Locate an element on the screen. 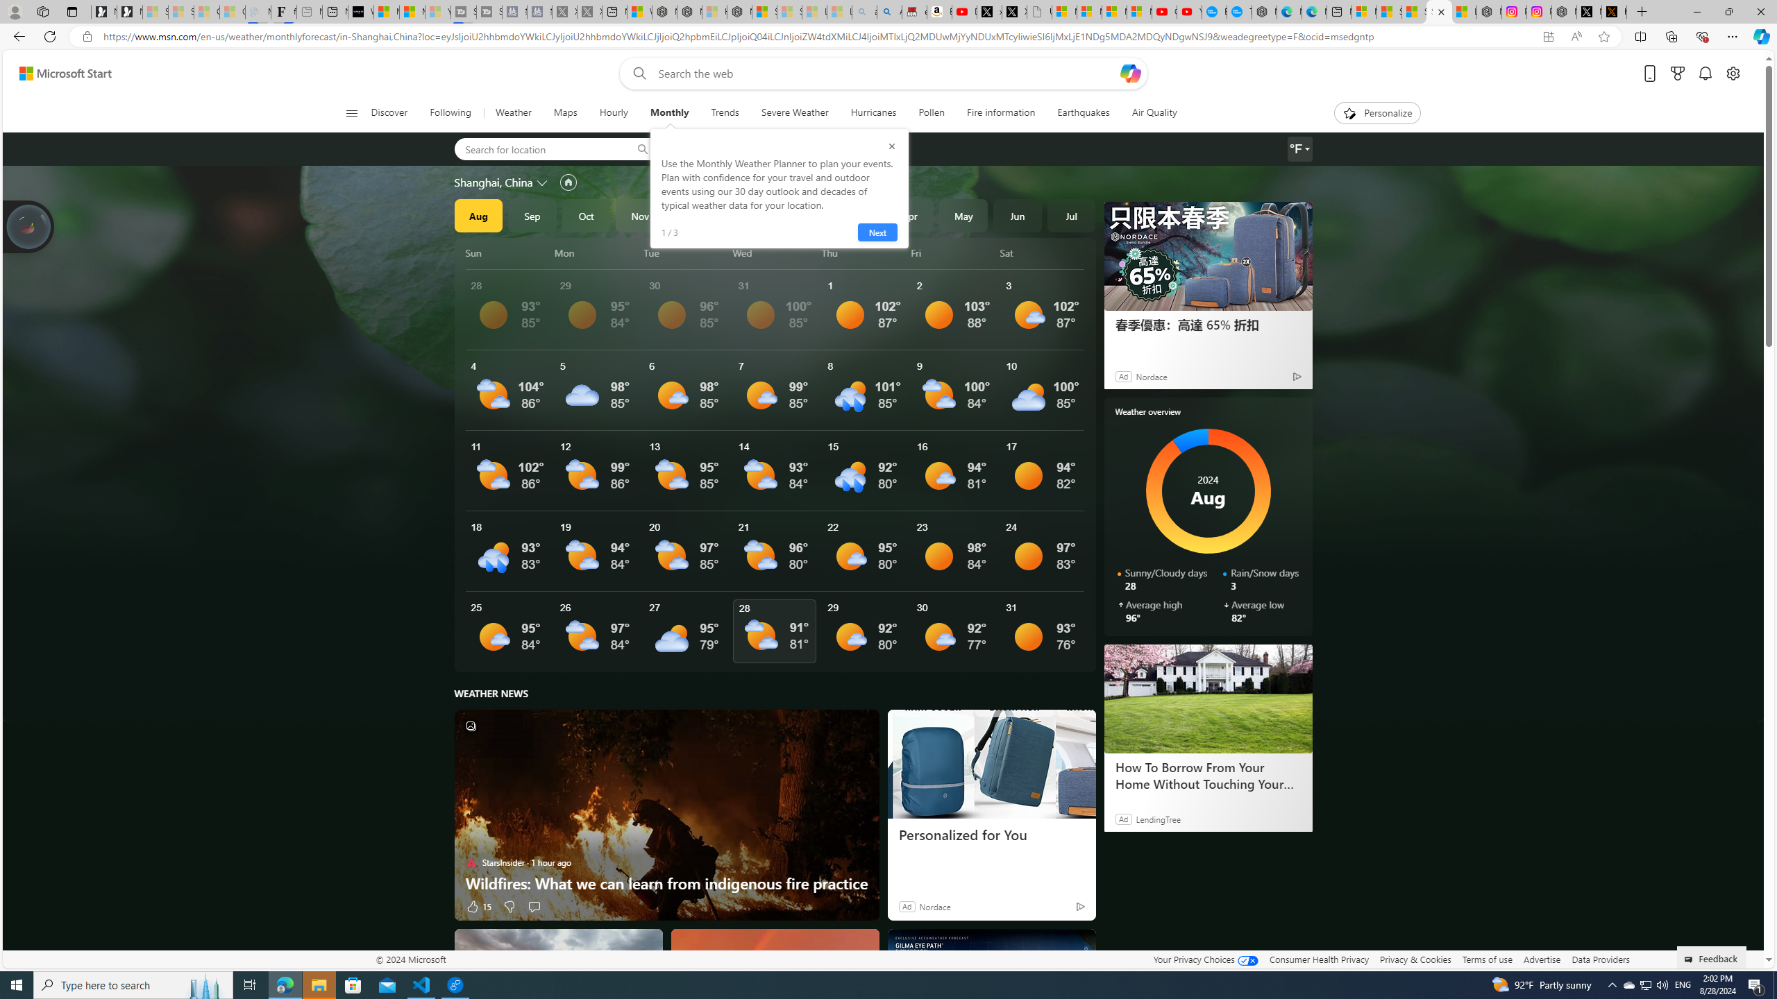 The width and height of the screenshot is (1777, 999). amazon - Search - Sleeping is located at coordinates (864, 12).